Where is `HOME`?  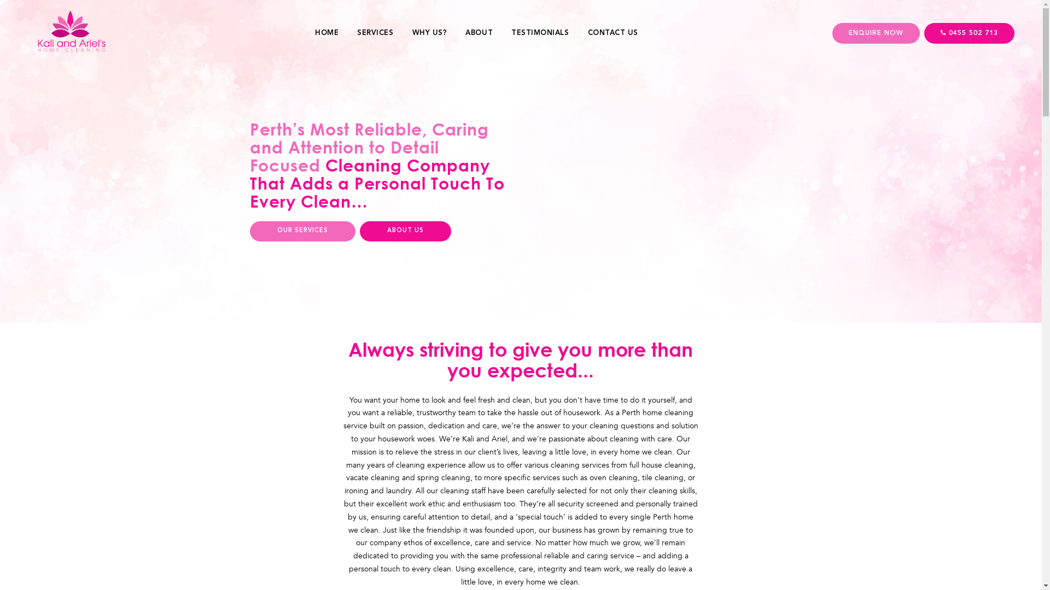 HOME is located at coordinates (327, 33).